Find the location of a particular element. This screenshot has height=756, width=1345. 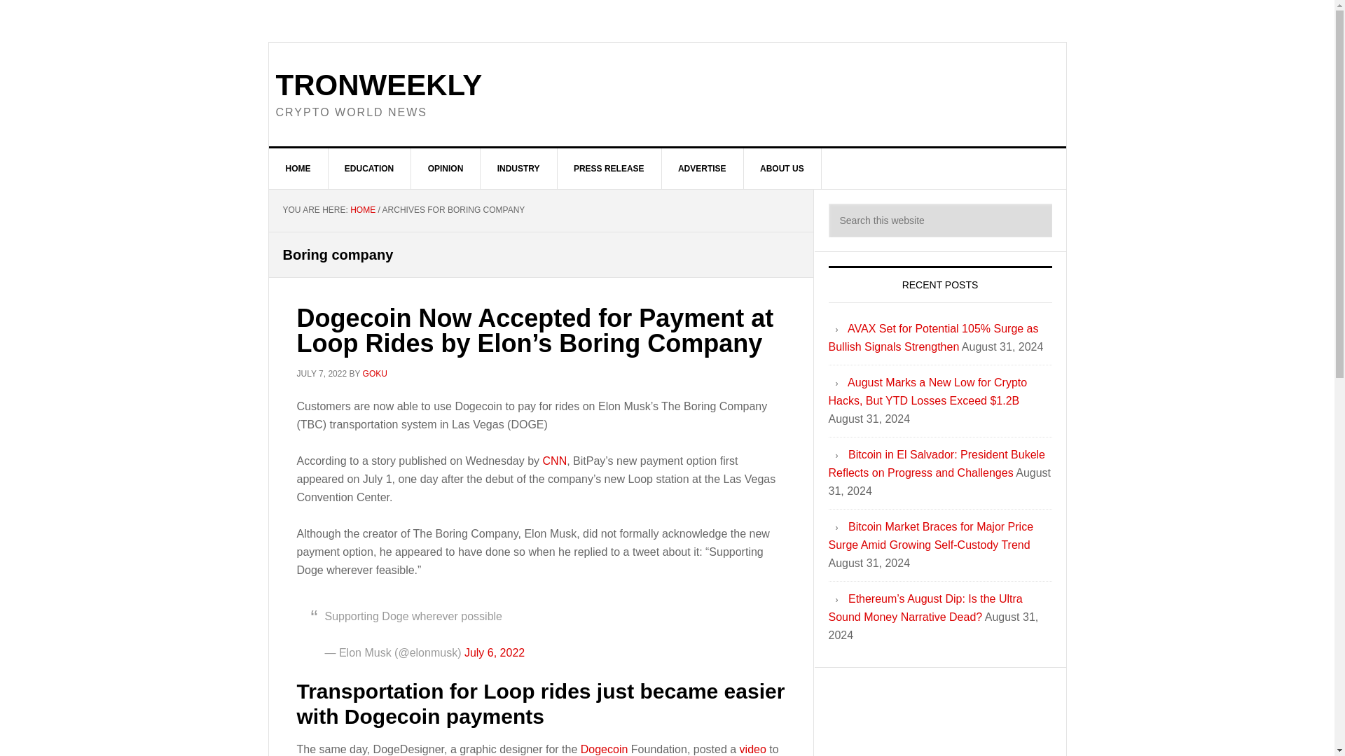

CNN is located at coordinates (555, 461).